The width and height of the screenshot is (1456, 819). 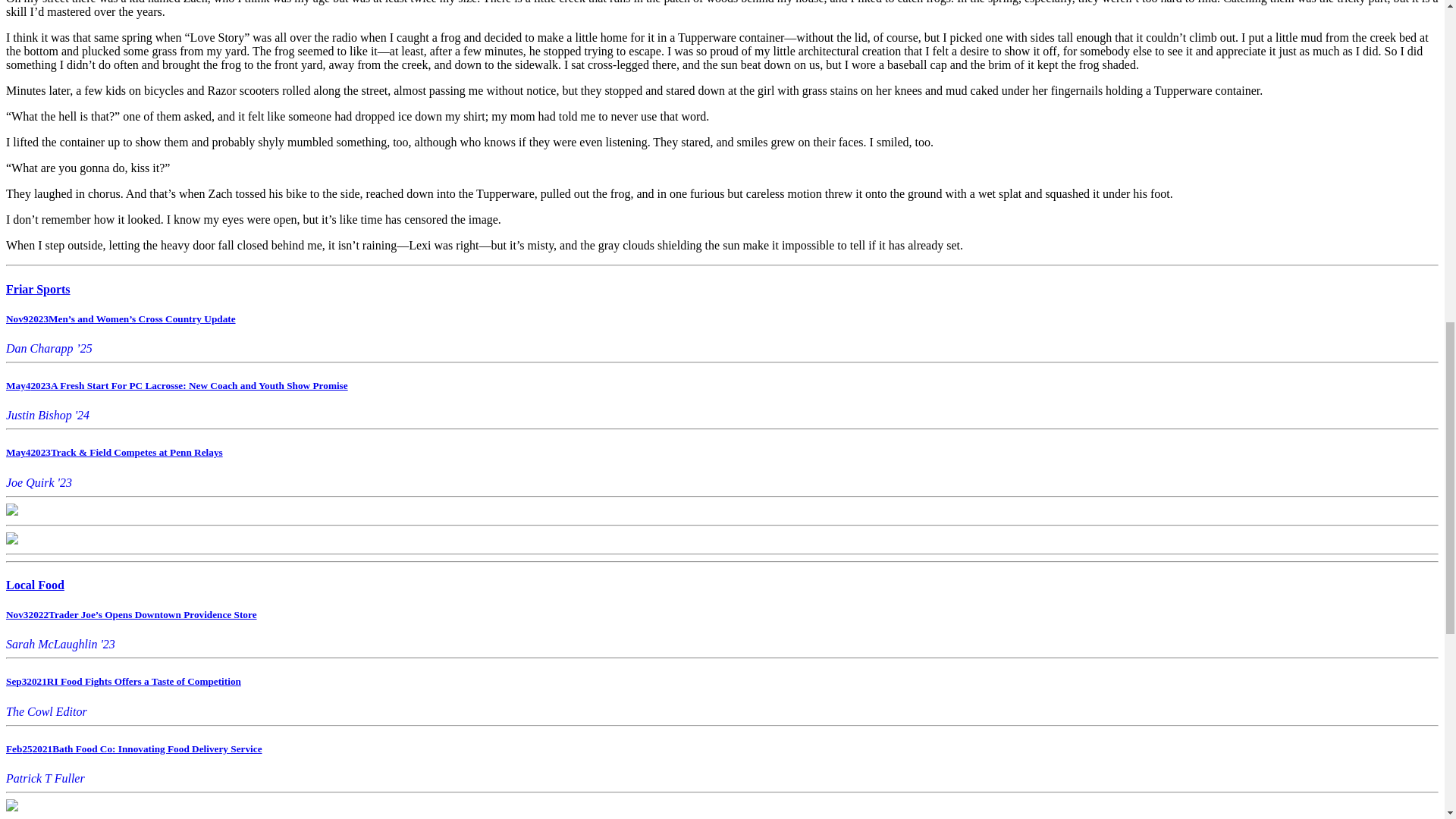 What do you see at coordinates (38, 288) in the screenshot?
I see `Friar Sports` at bounding box center [38, 288].